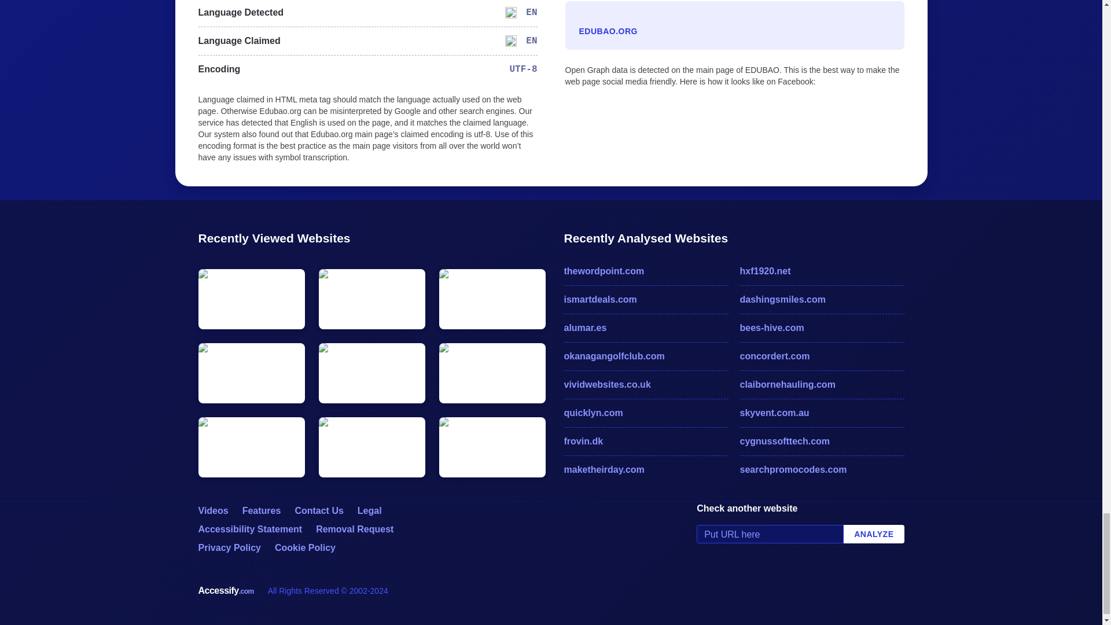 Image resolution: width=1111 pixels, height=625 pixels. Describe the element at coordinates (645, 300) in the screenshot. I see `ismartdeals.com` at that location.